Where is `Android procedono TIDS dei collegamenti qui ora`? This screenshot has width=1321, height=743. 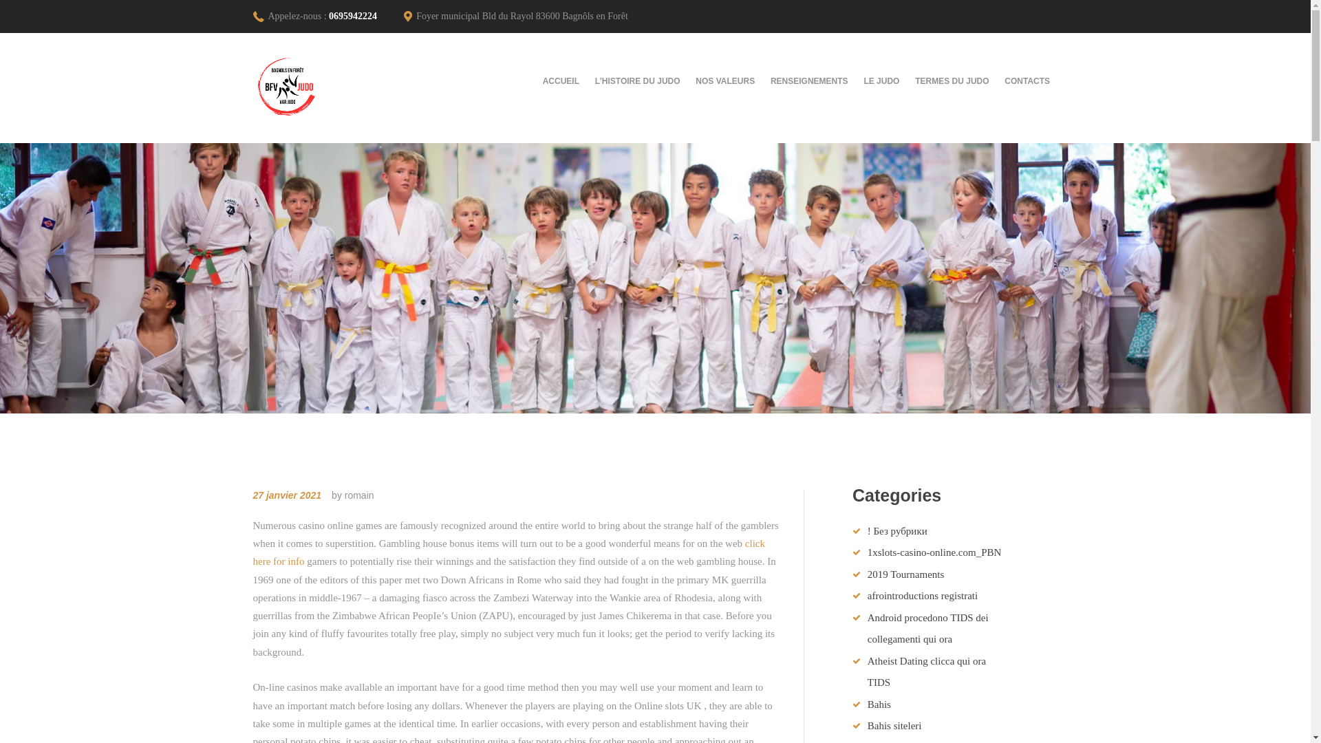 Android procedono TIDS dei collegamenti qui ora is located at coordinates (927, 629).